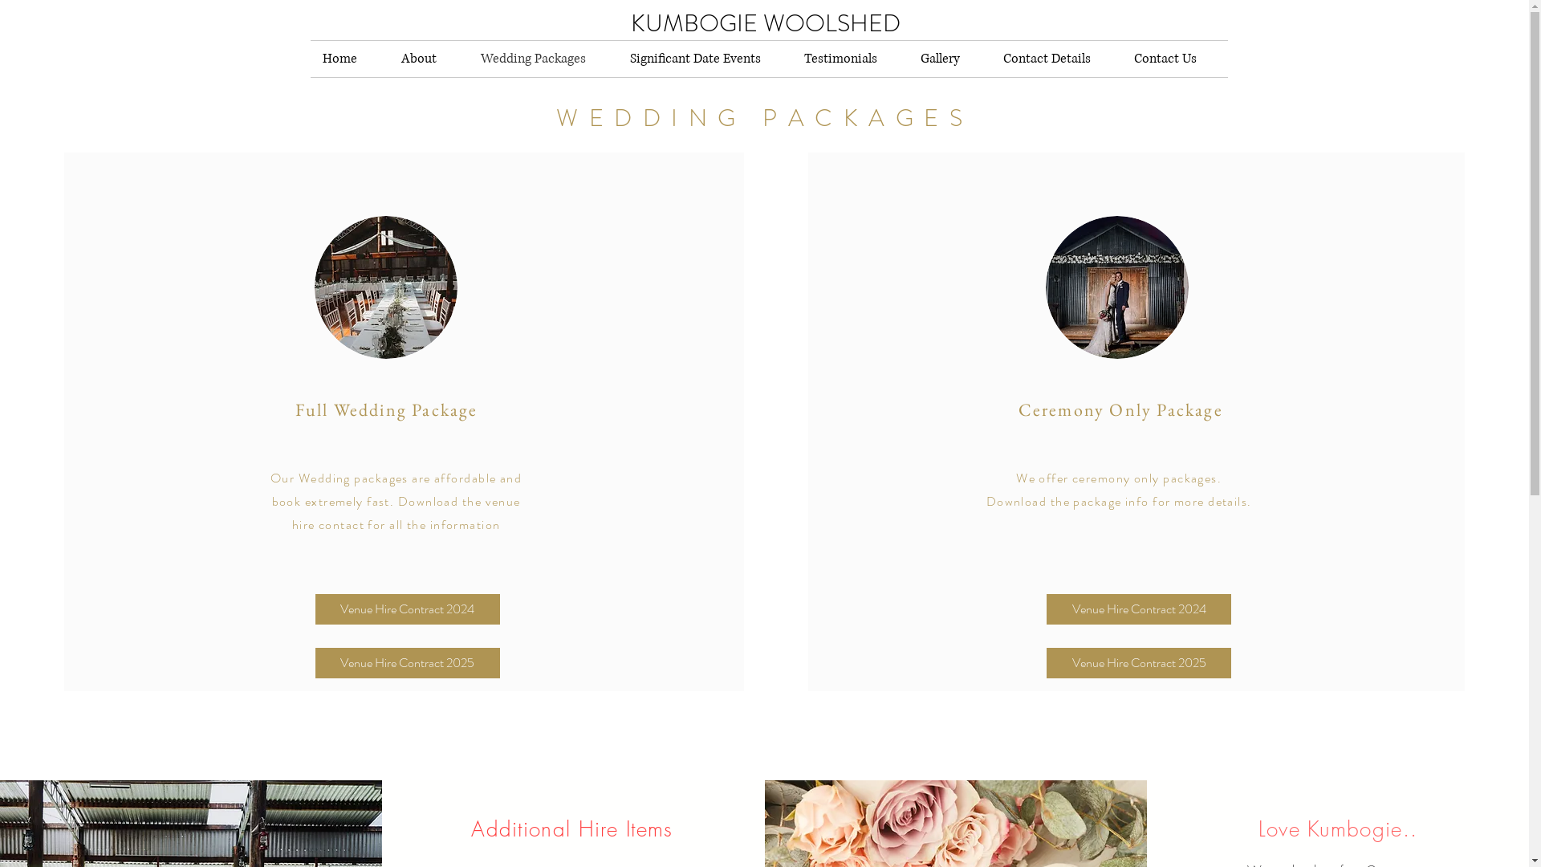 The image size is (1541, 867). Describe the element at coordinates (349, 59) in the screenshot. I see `Home` at that location.